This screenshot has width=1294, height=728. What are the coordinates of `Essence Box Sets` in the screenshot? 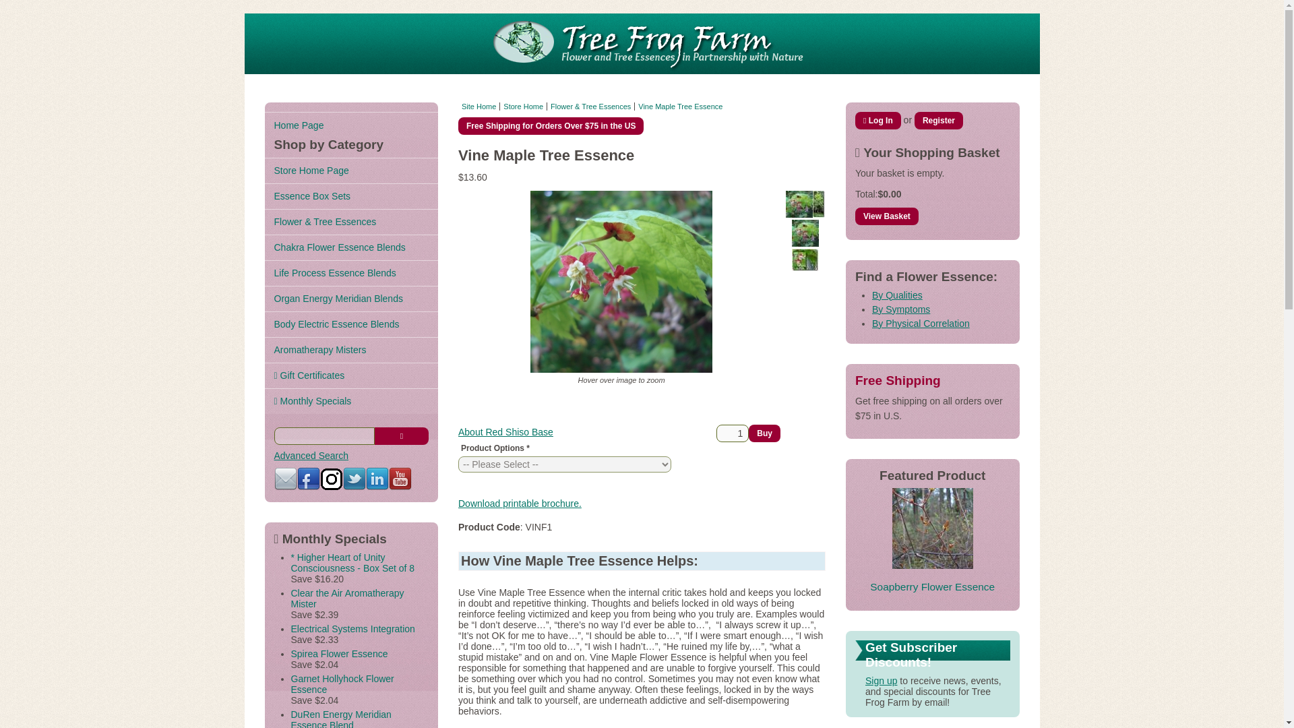 It's located at (350, 195).